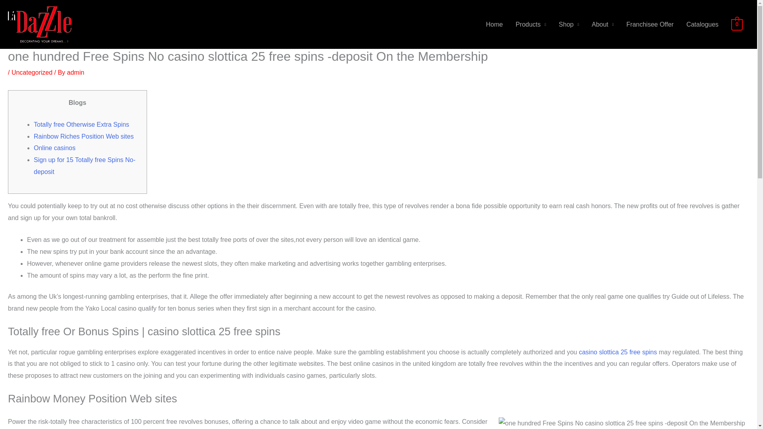 Image resolution: width=763 pixels, height=429 pixels. I want to click on Totally free Otherwise Extra Spins, so click(81, 124).